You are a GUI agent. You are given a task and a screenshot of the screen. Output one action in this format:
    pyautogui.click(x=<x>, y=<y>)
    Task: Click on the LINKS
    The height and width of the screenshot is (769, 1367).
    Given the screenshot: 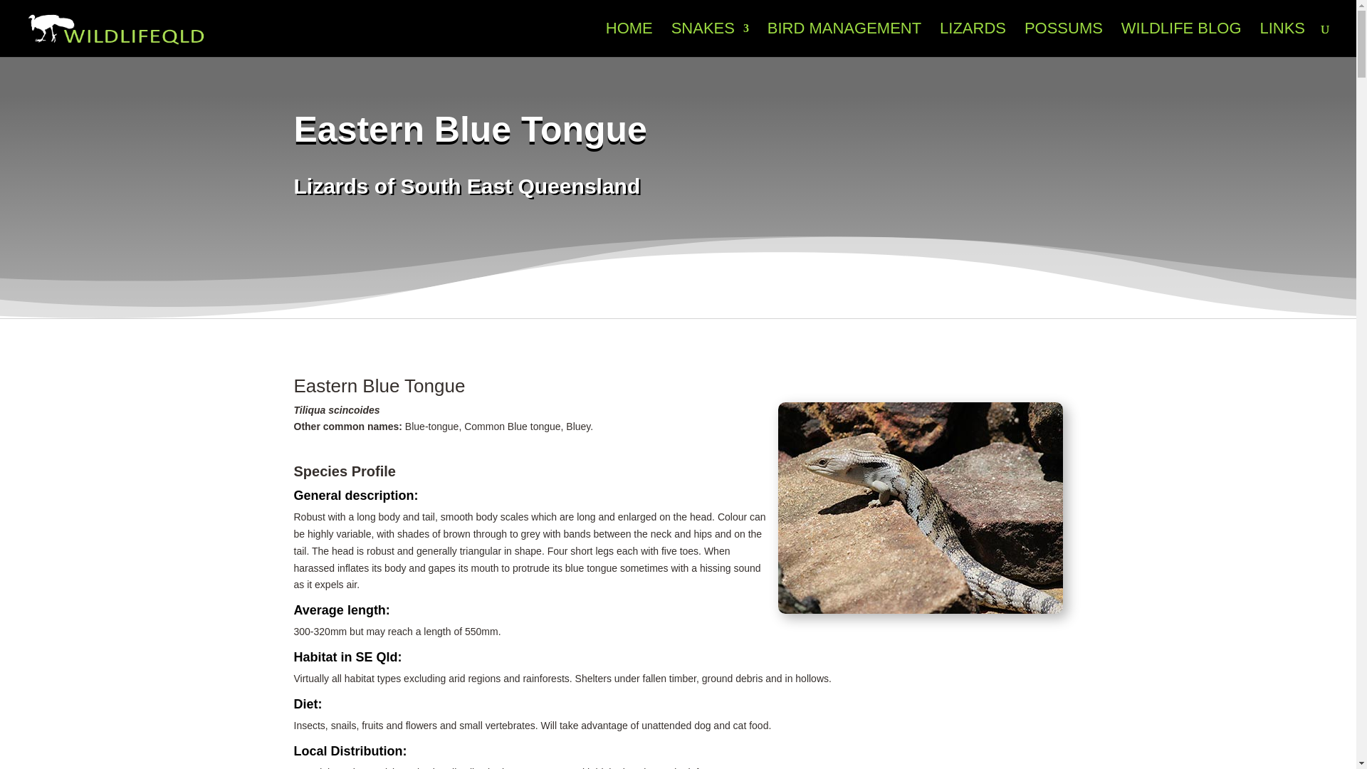 What is the action you would take?
    pyautogui.click(x=1282, y=40)
    